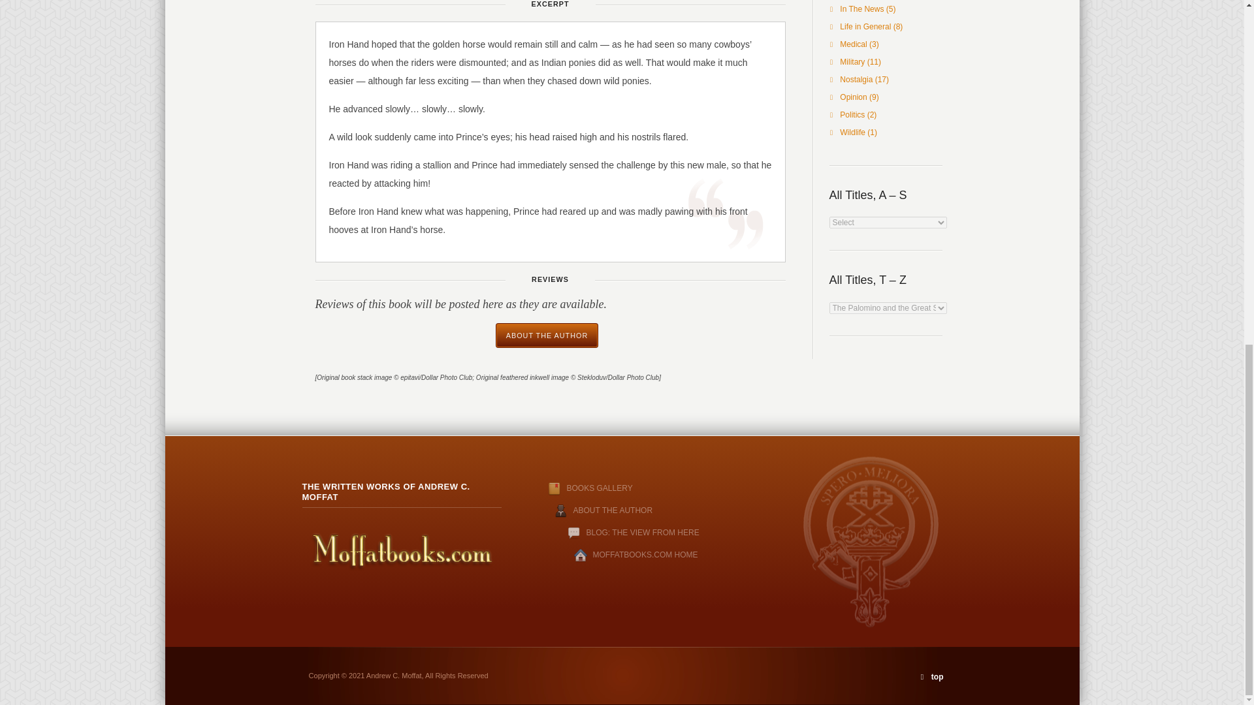 The height and width of the screenshot is (705, 1254). I want to click on BOOKS GALLERY, so click(577, 488).